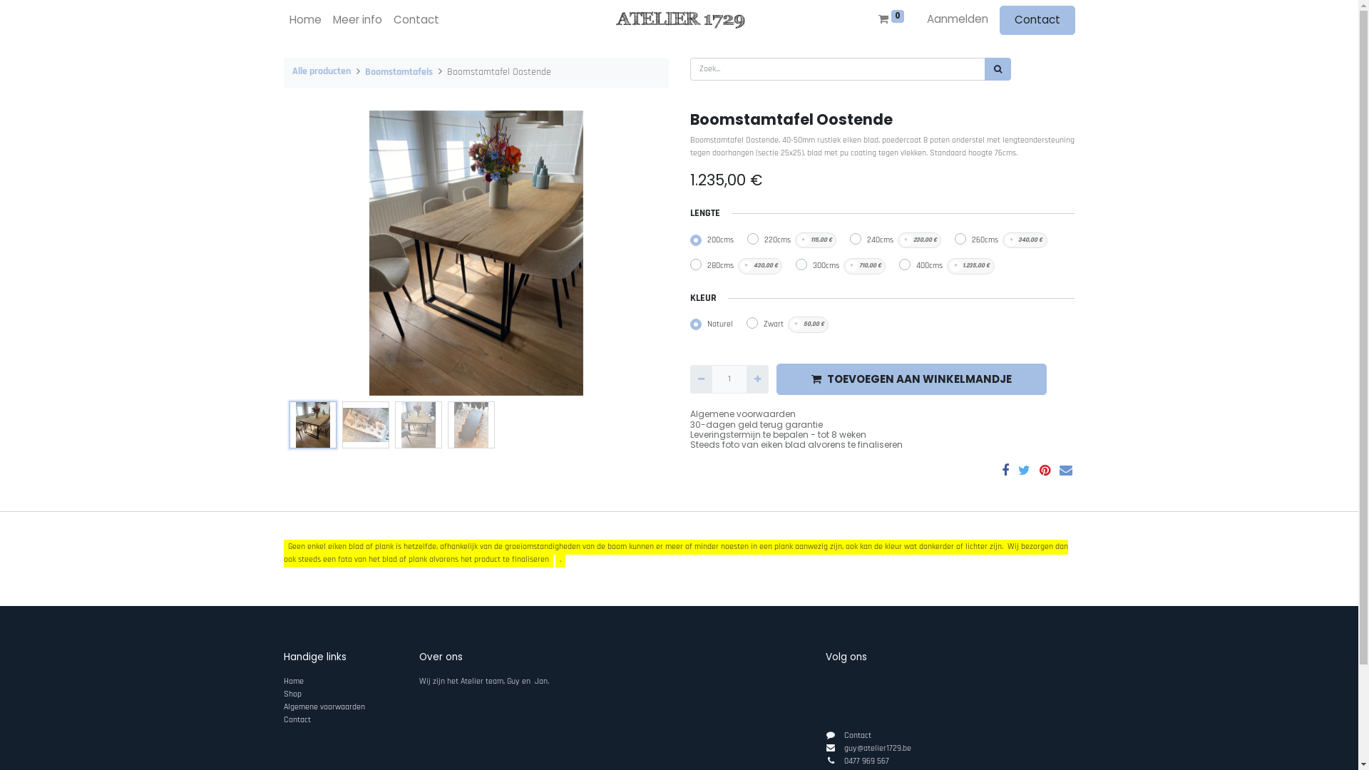 The width and height of the screenshot is (1369, 770). I want to click on Home, so click(294, 682).